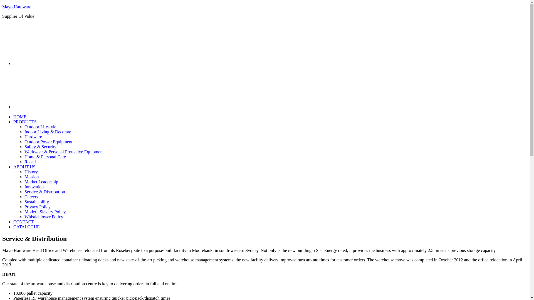 The image size is (534, 300). Describe the element at coordinates (17, 7) in the screenshot. I see `Mayo Hardware` at that location.